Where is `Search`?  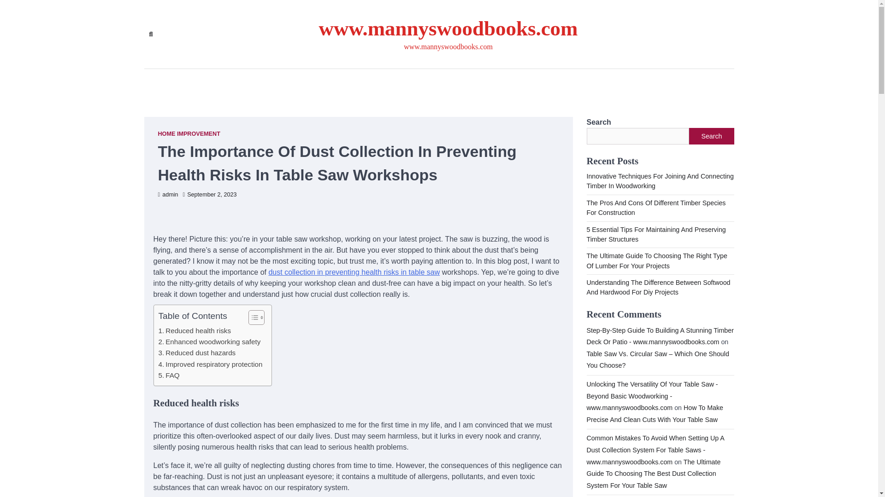
Search is located at coordinates (150, 34).